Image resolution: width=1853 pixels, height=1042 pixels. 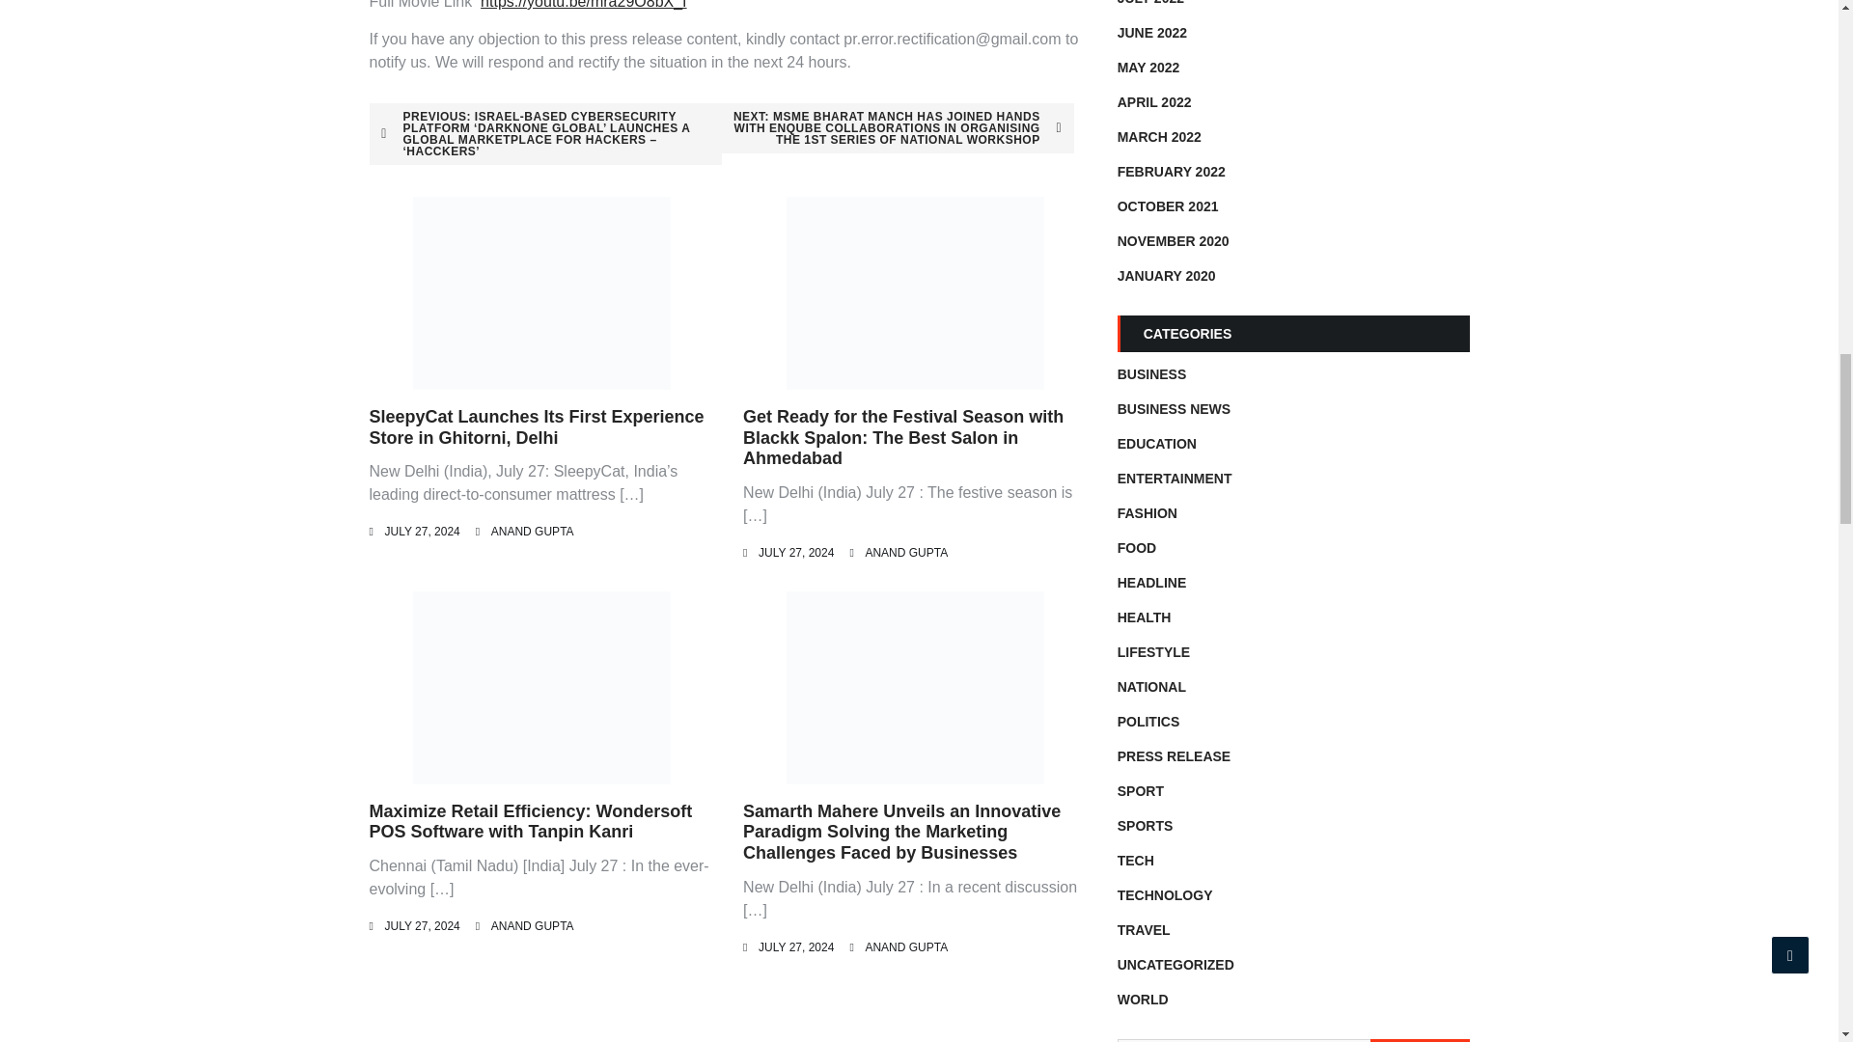 I want to click on ANAND GUPTA, so click(x=905, y=947).